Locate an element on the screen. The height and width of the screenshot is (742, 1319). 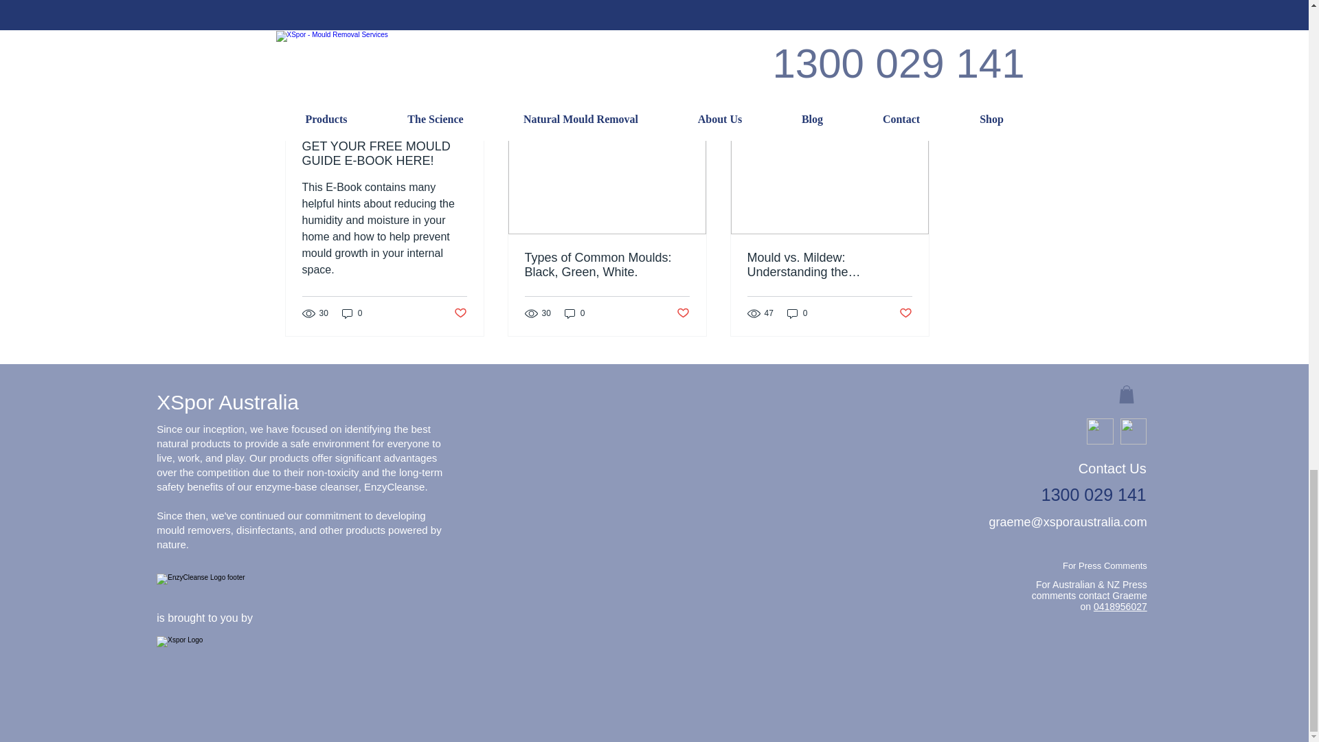
0 is located at coordinates (798, 313).